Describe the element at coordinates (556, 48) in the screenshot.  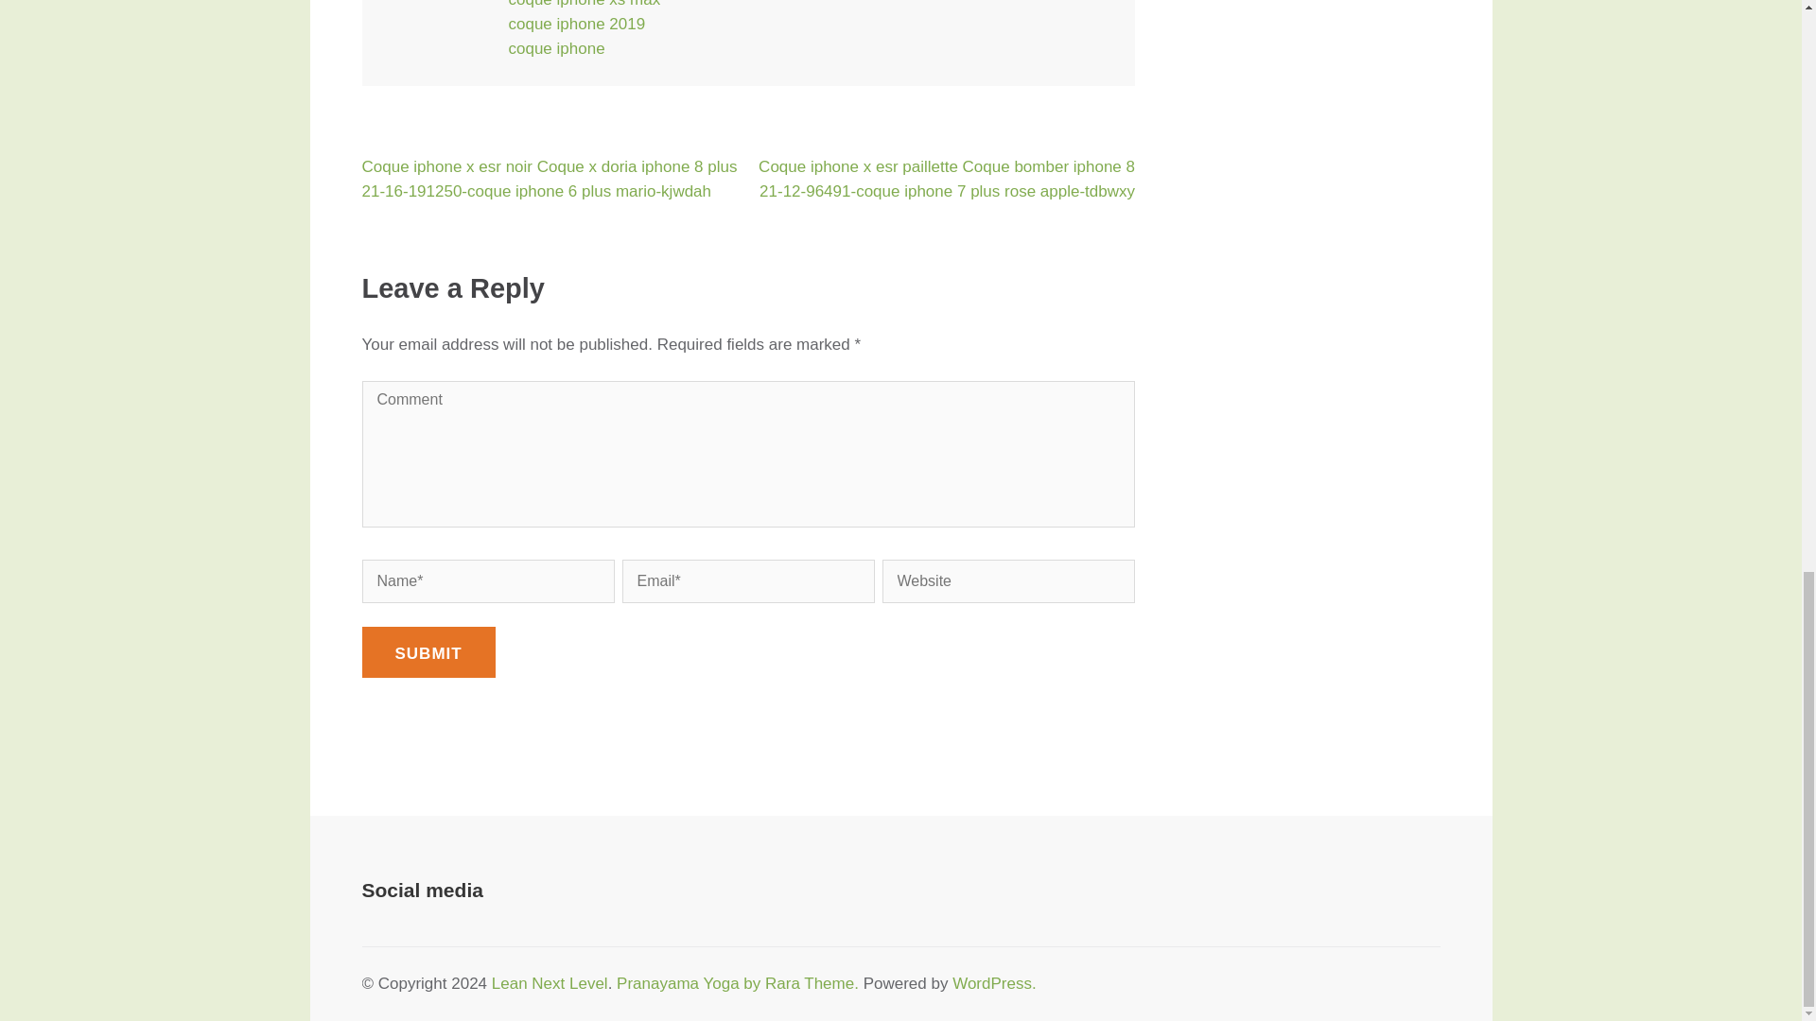
I see `coque iphone` at that location.